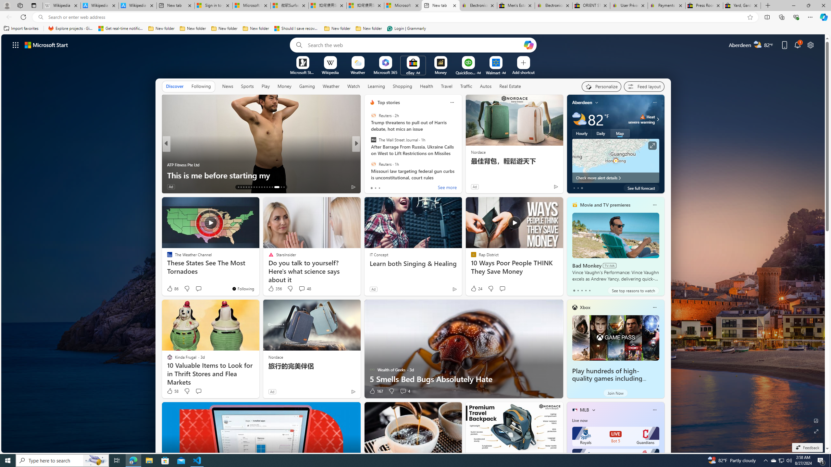  I want to click on 24 Like, so click(476, 289).